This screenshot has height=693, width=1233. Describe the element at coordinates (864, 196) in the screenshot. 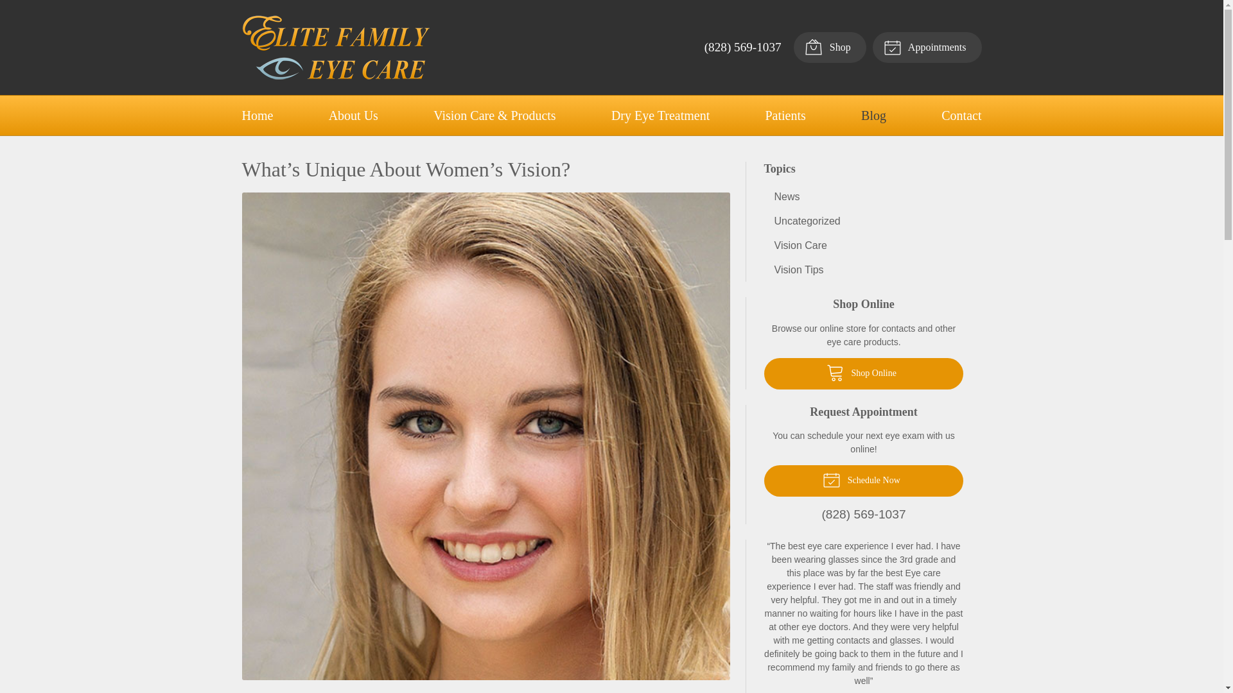

I see `News` at that location.